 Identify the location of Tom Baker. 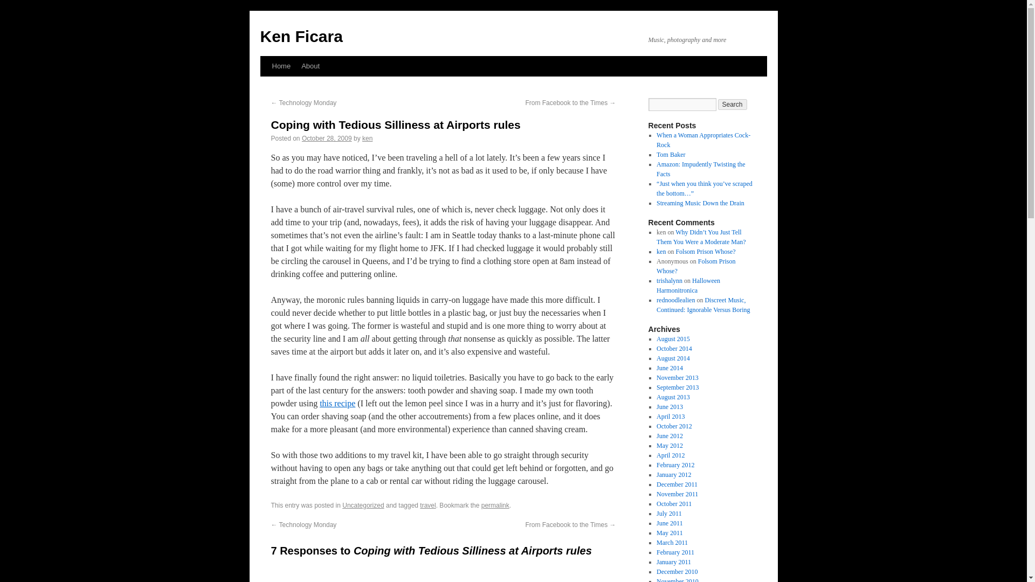
(671, 154).